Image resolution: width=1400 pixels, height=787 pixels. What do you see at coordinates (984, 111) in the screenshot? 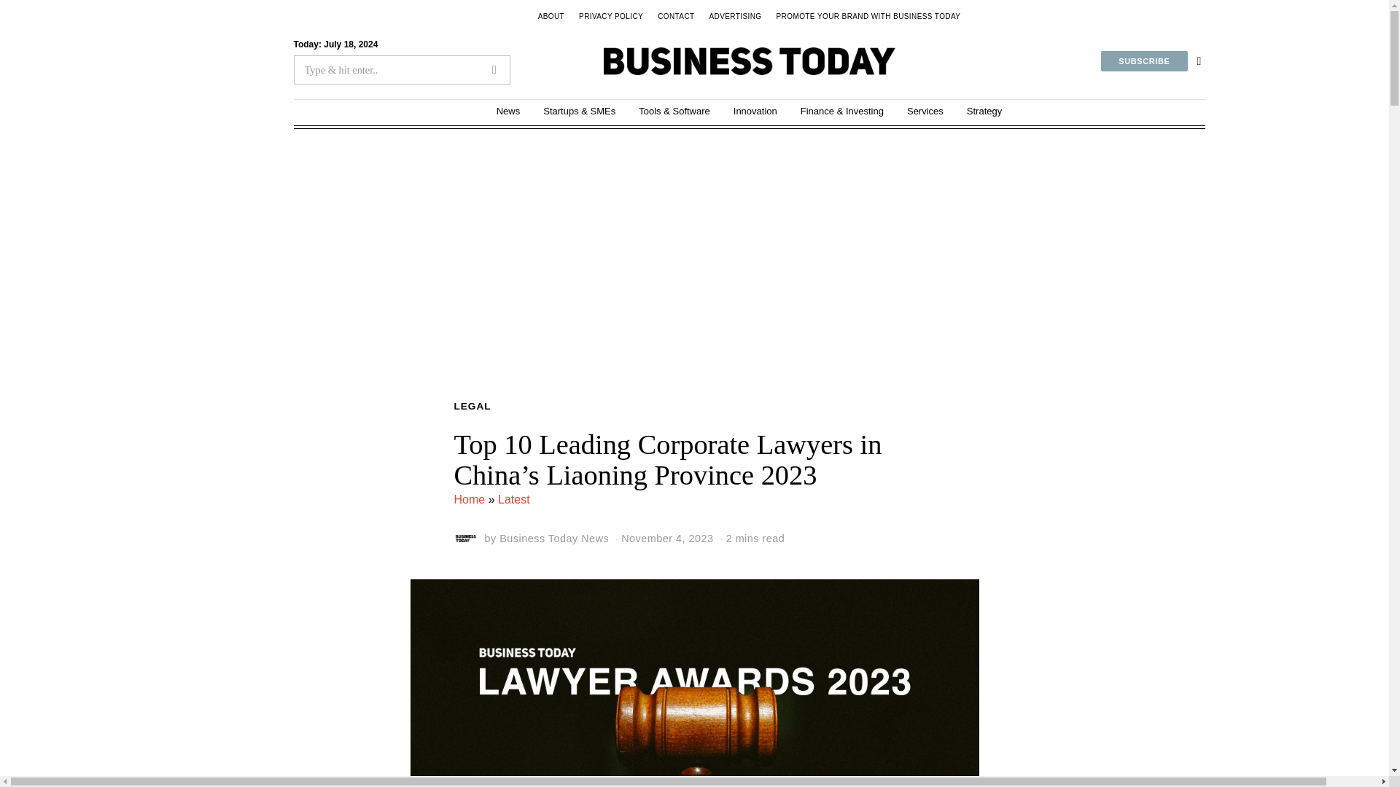
I see `Strategy` at bounding box center [984, 111].